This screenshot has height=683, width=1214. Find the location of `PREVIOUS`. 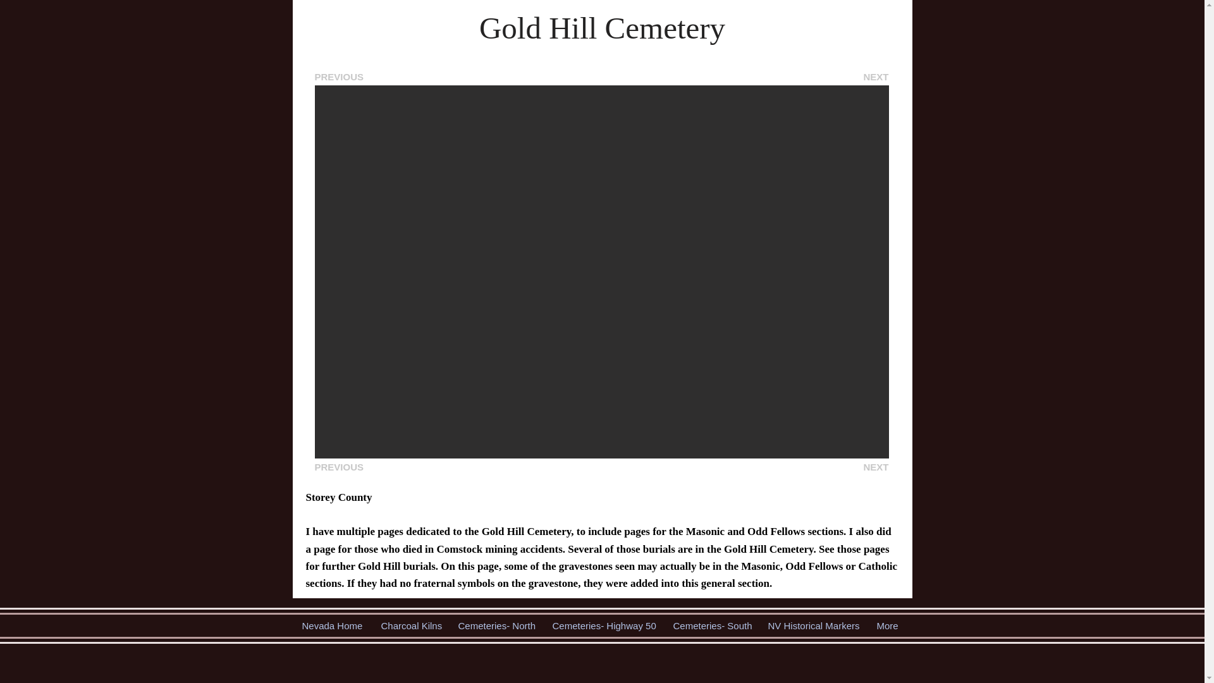

PREVIOUS is located at coordinates (339, 77).